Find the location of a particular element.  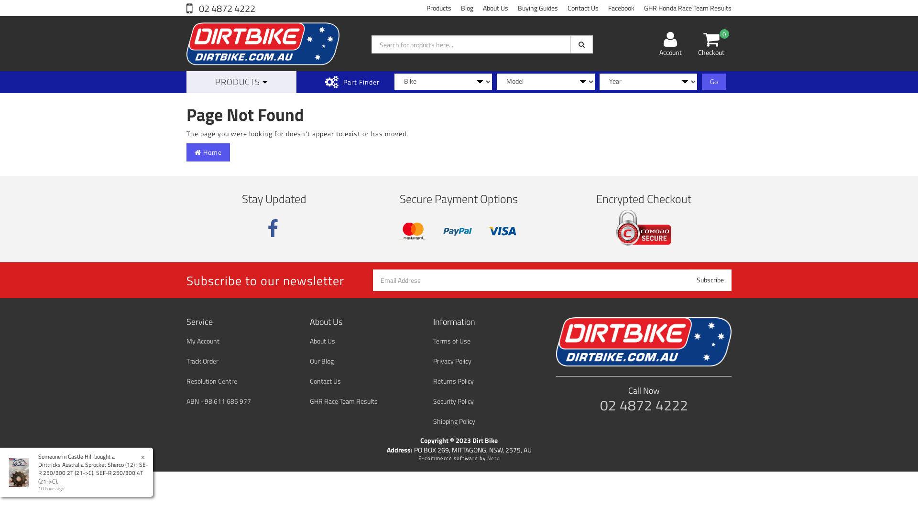

Home is located at coordinates (208, 152).